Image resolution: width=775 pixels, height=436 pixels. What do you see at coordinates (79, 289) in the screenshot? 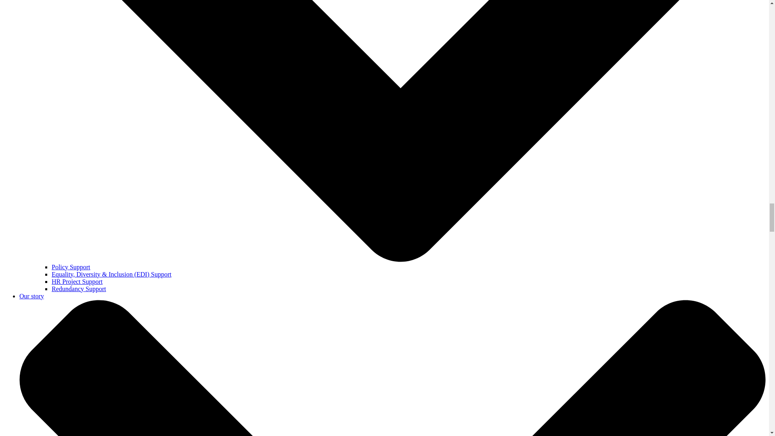
I see `Redundancy Support` at bounding box center [79, 289].